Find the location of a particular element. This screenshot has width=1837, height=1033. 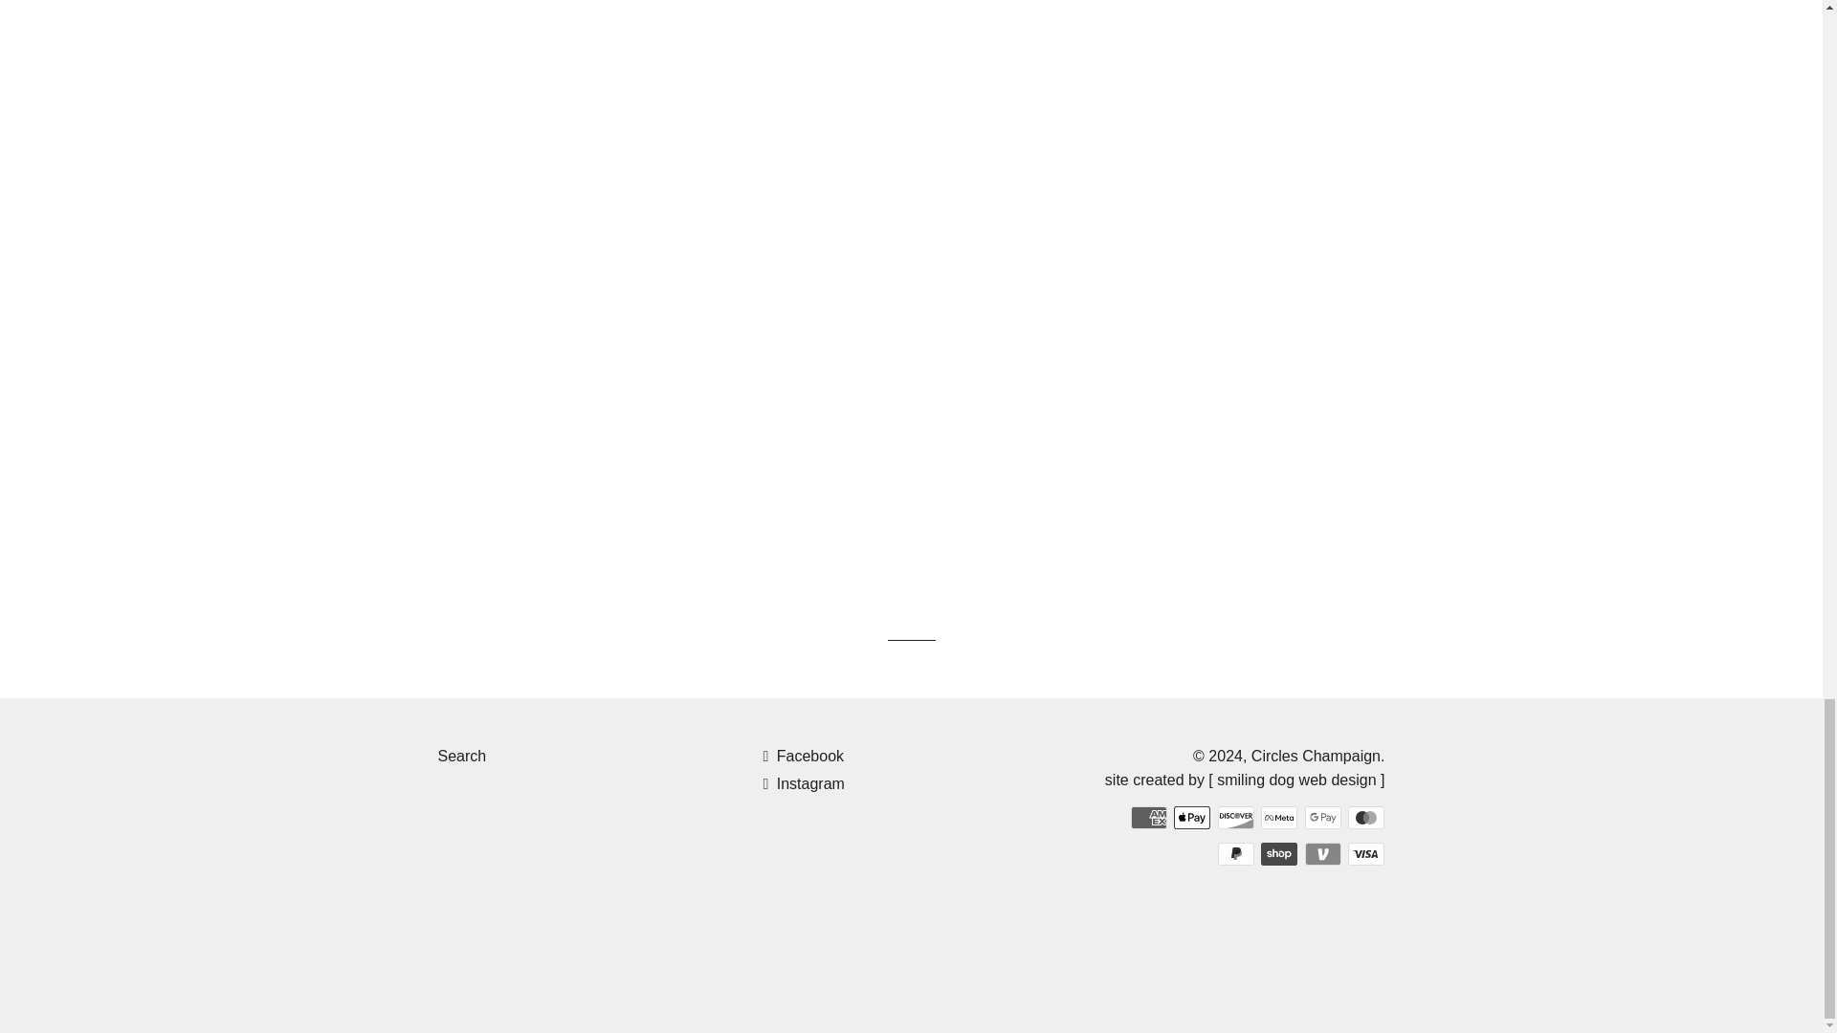

Google Pay is located at coordinates (1322, 818).